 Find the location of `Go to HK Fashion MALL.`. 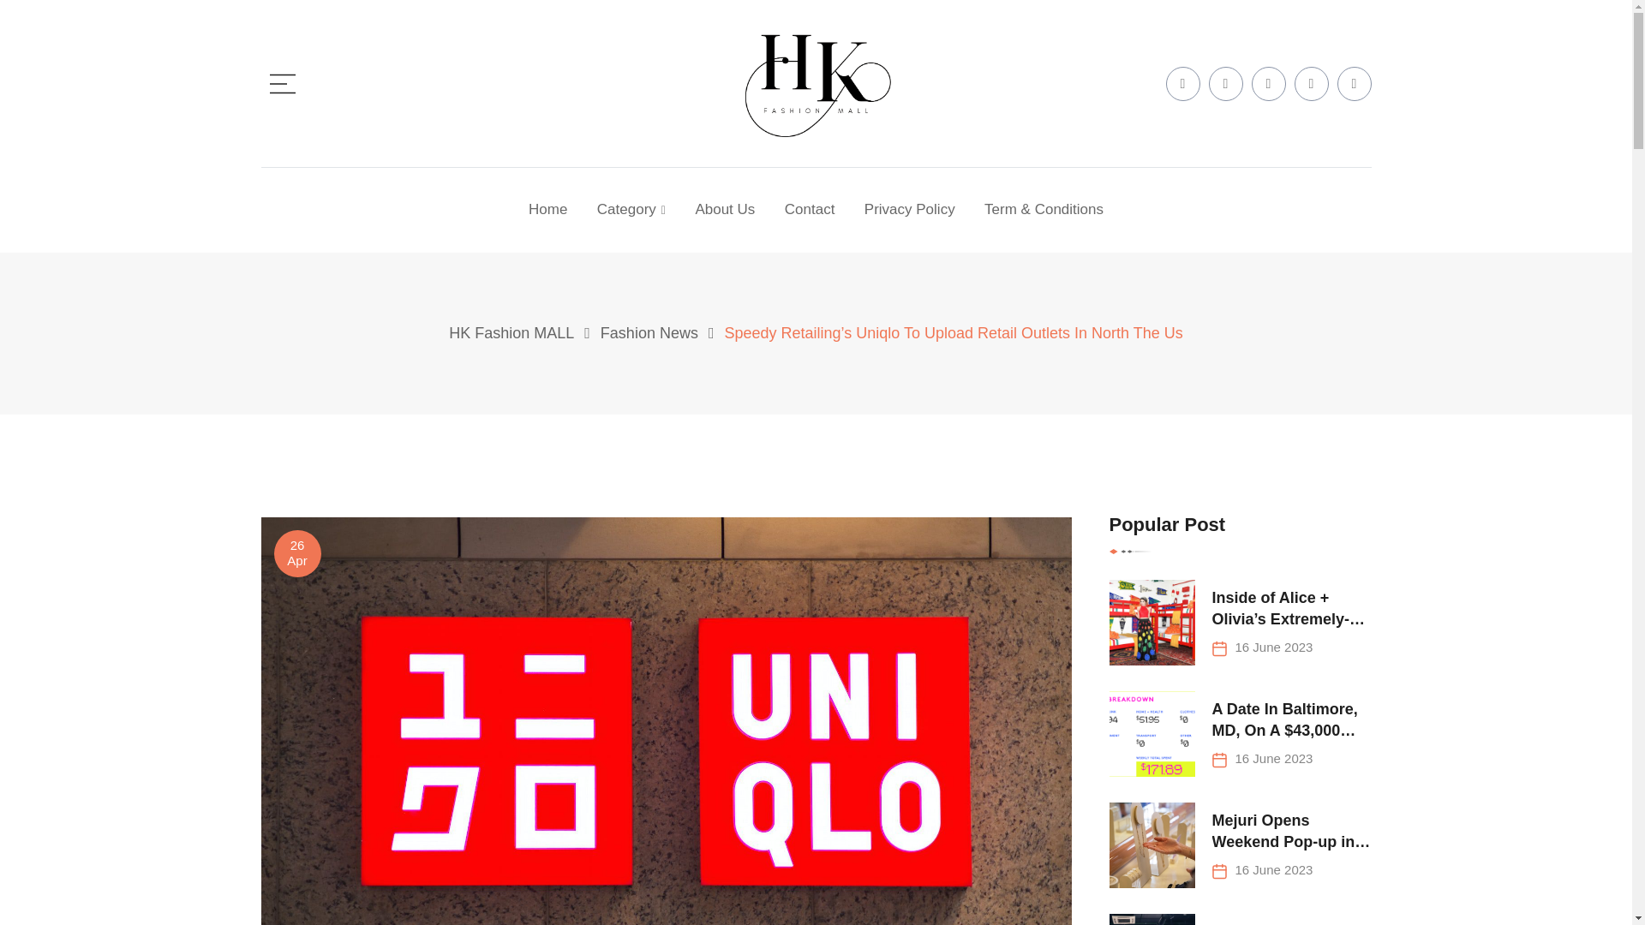

Go to HK Fashion MALL. is located at coordinates (511, 332).